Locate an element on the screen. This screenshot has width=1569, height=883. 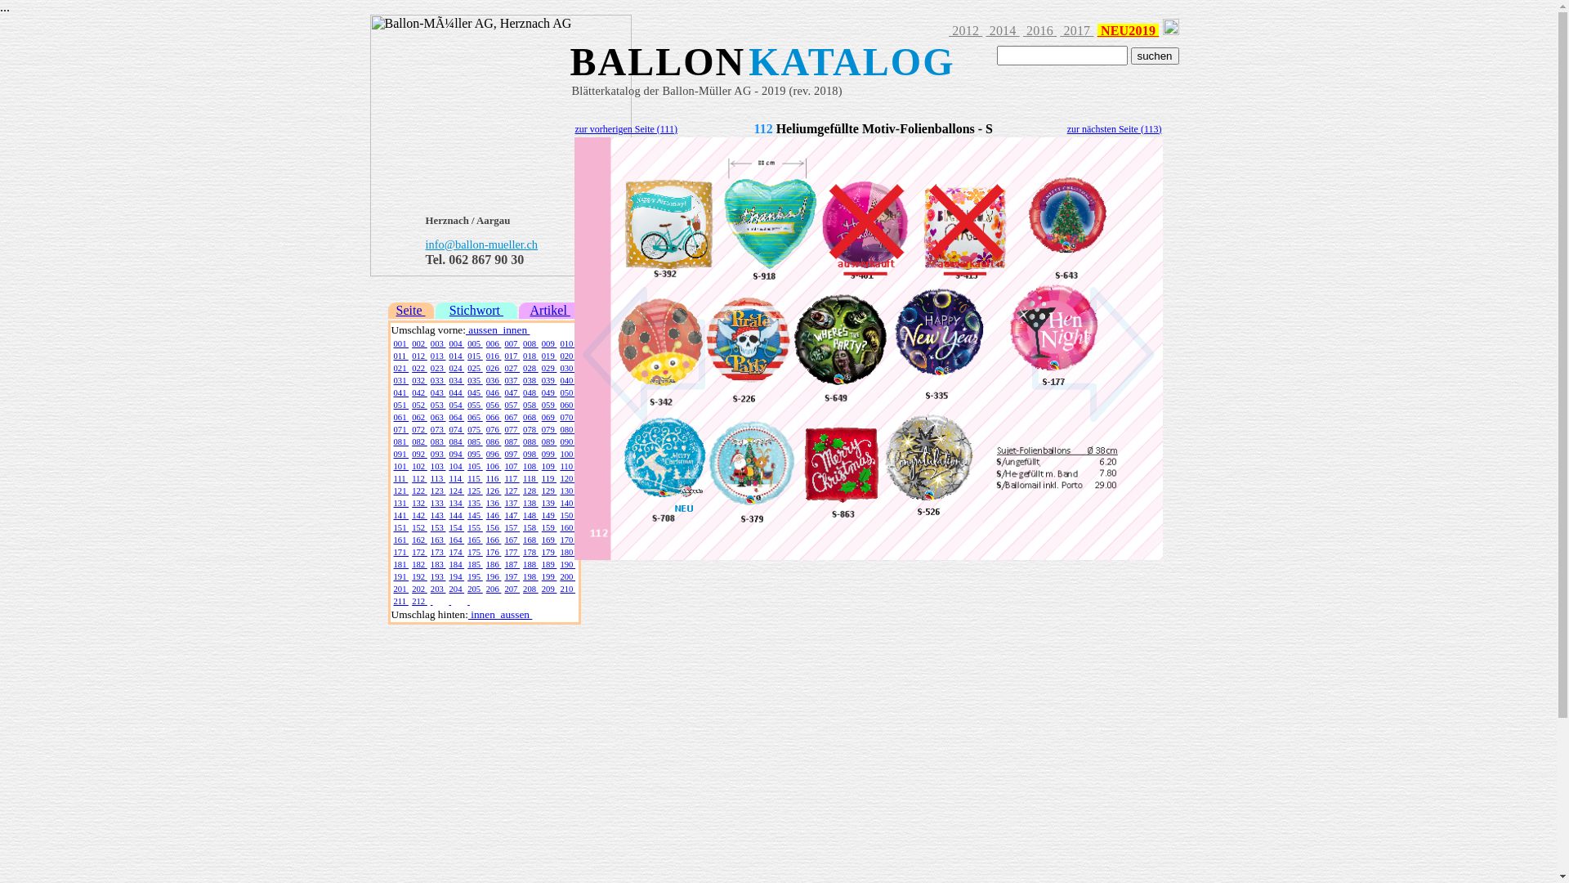
134  is located at coordinates (456, 504).